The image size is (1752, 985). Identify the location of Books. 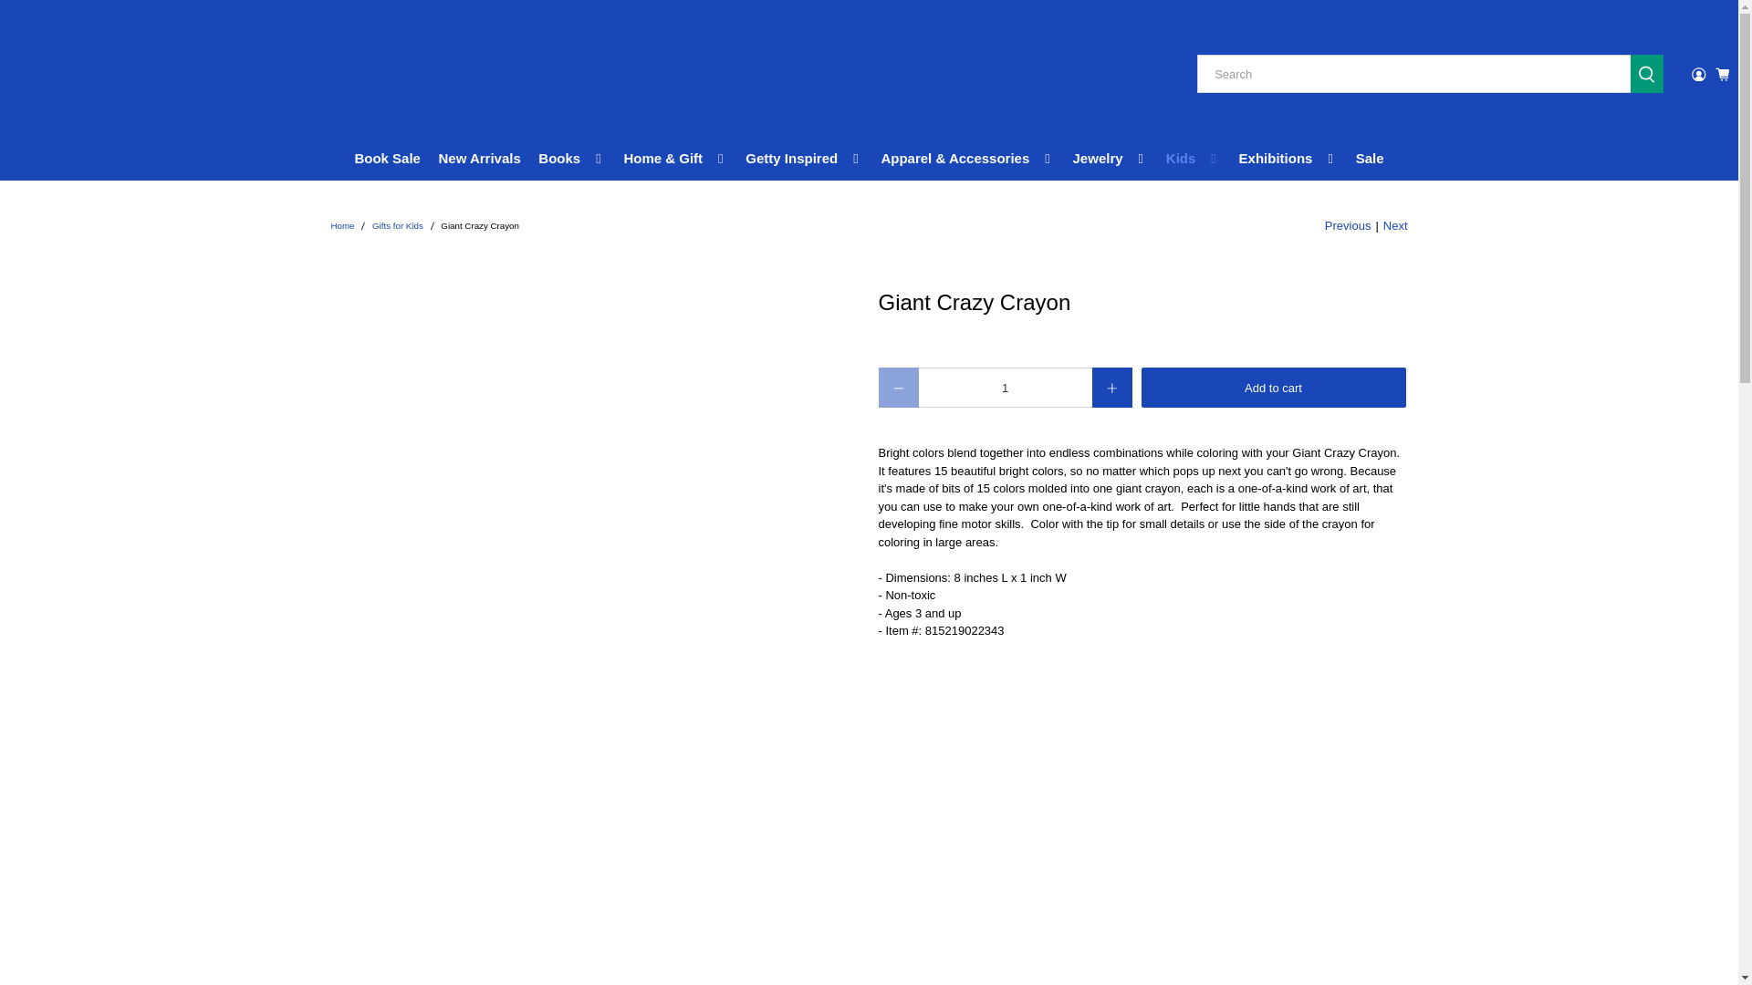
(572, 159).